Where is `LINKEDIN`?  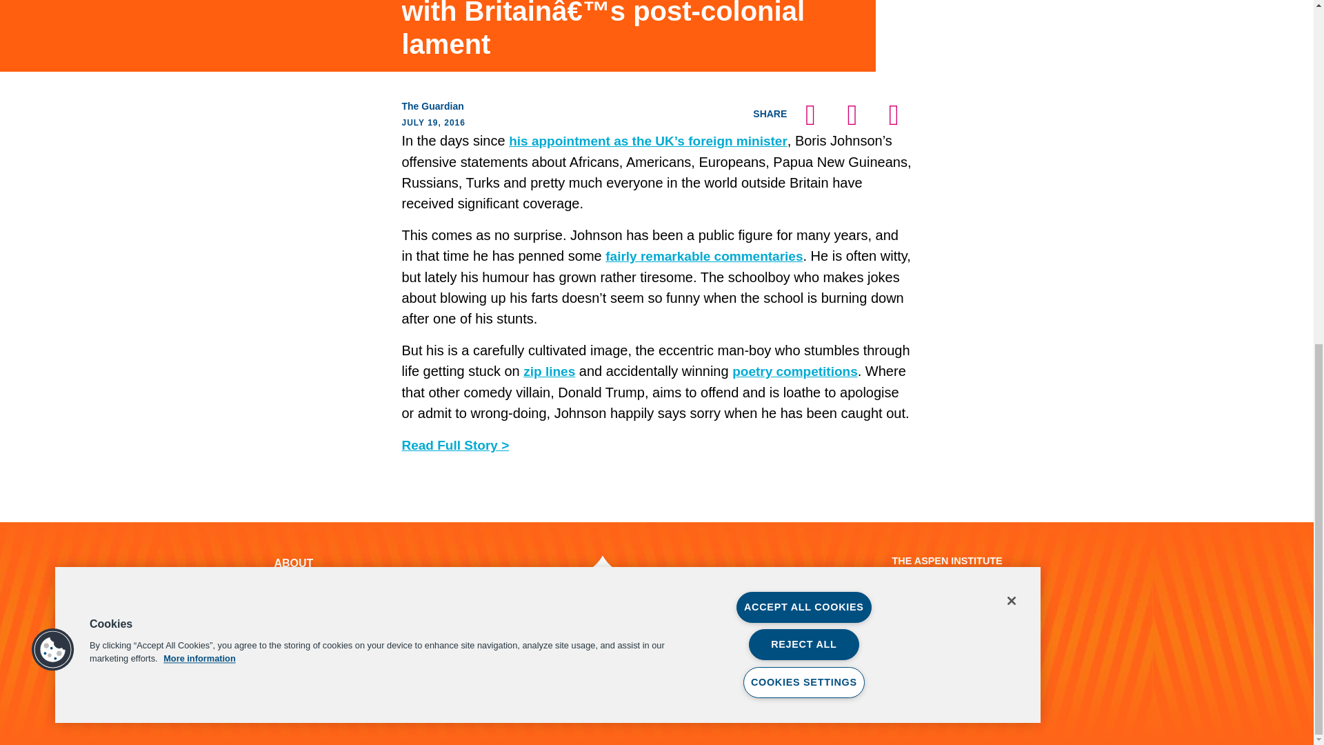
LINKEDIN is located at coordinates (686, 646).